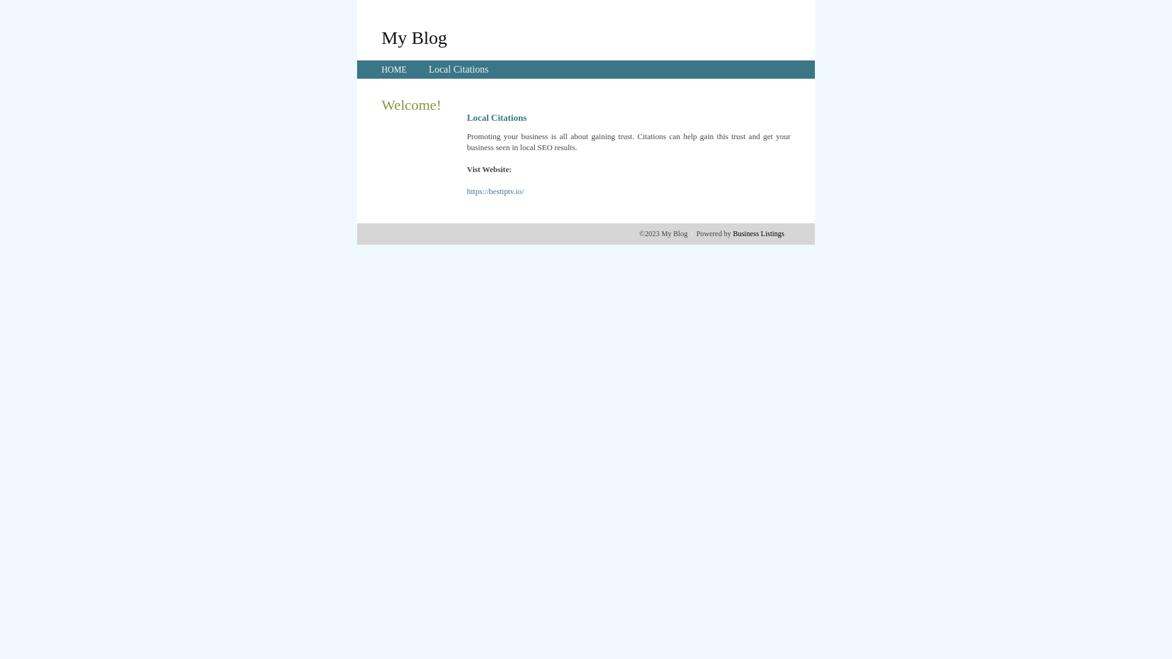 The width and height of the screenshot is (1172, 659). What do you see at coordinates (414, 37) in the screenshot?
I see `My Blog` at bounding box center [414, 37].